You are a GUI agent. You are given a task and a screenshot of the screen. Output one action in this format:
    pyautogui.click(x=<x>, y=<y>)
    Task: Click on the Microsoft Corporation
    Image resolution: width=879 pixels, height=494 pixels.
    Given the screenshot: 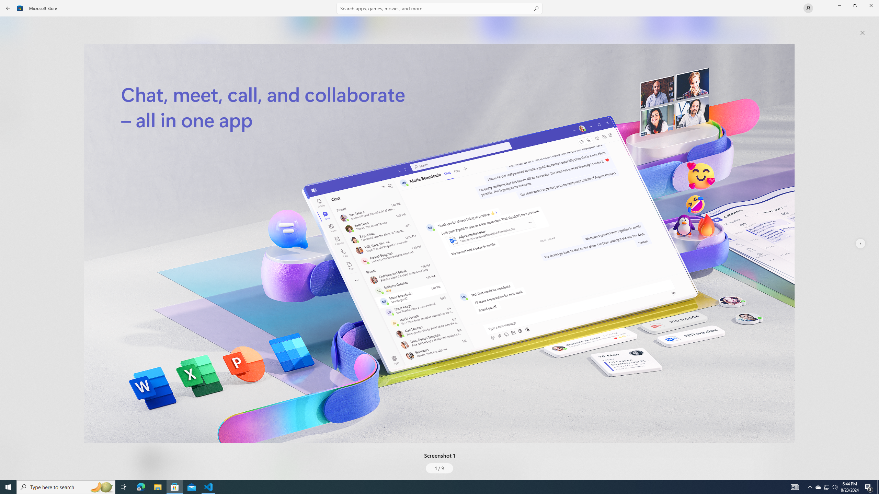 What is the action you would take?
    pyautogui.click(x=231, y=114)
    